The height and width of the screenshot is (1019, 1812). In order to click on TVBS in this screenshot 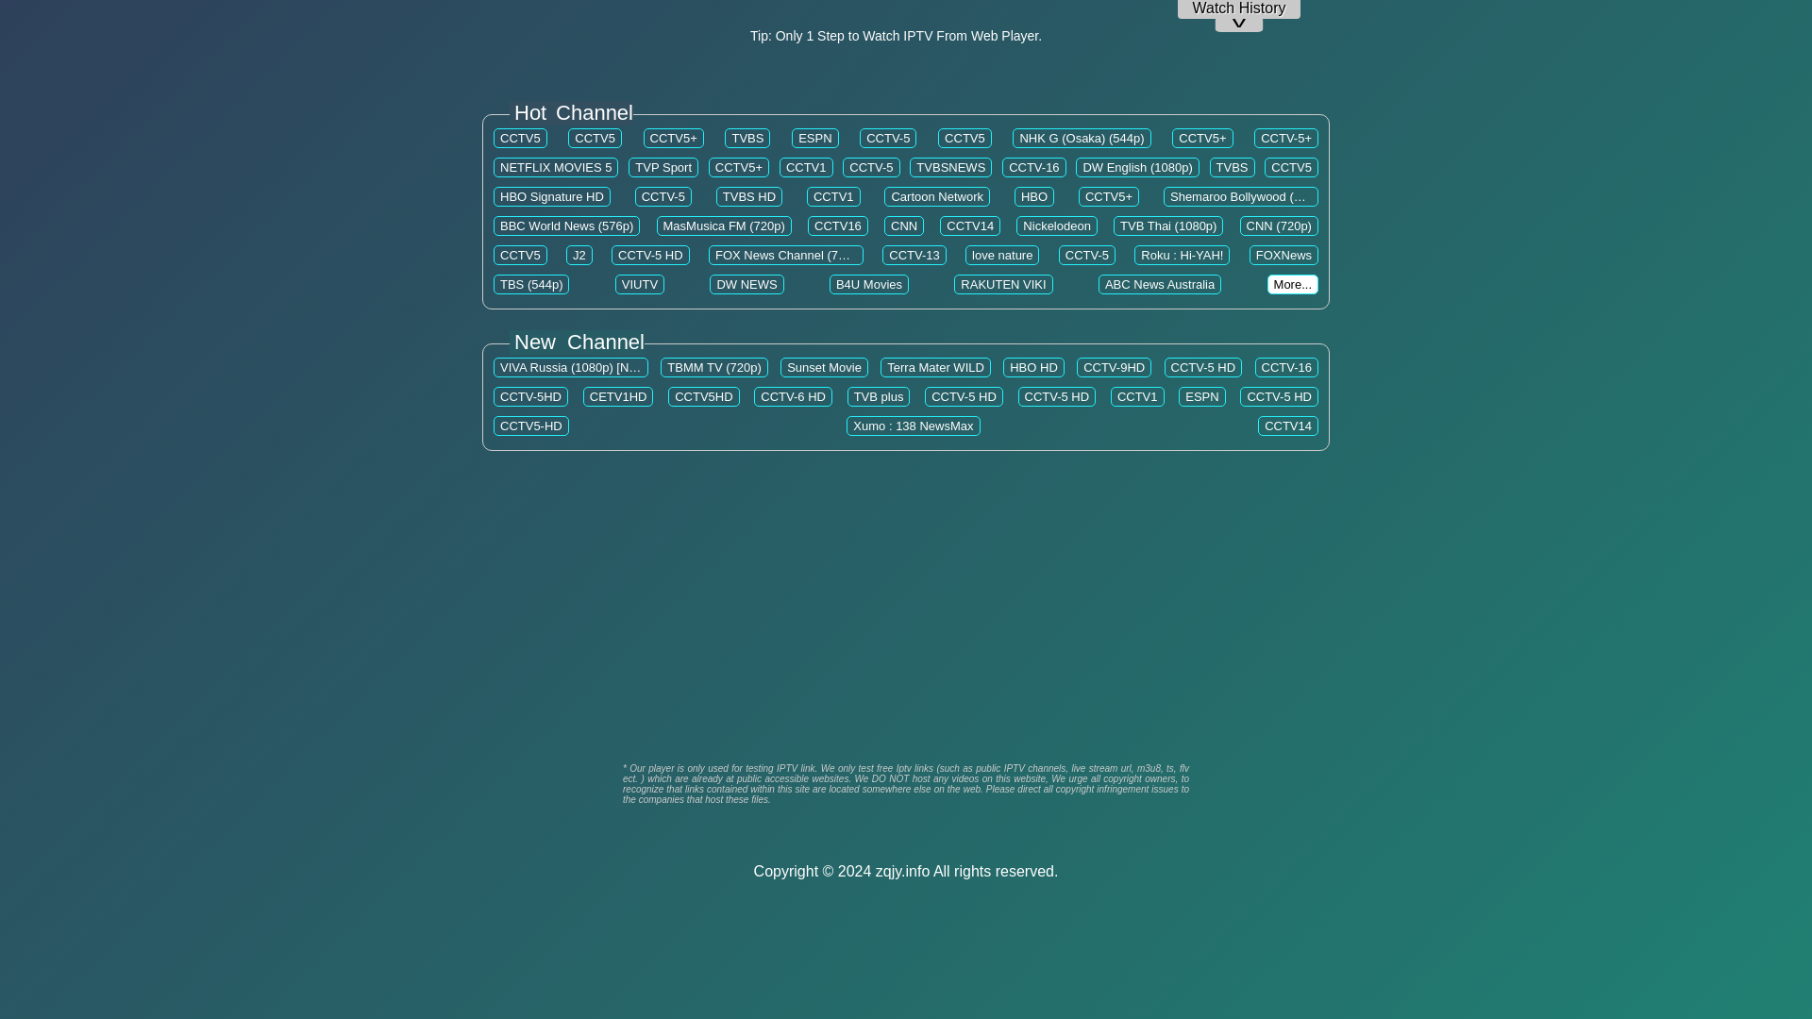, I will do `click(747, 138)`.